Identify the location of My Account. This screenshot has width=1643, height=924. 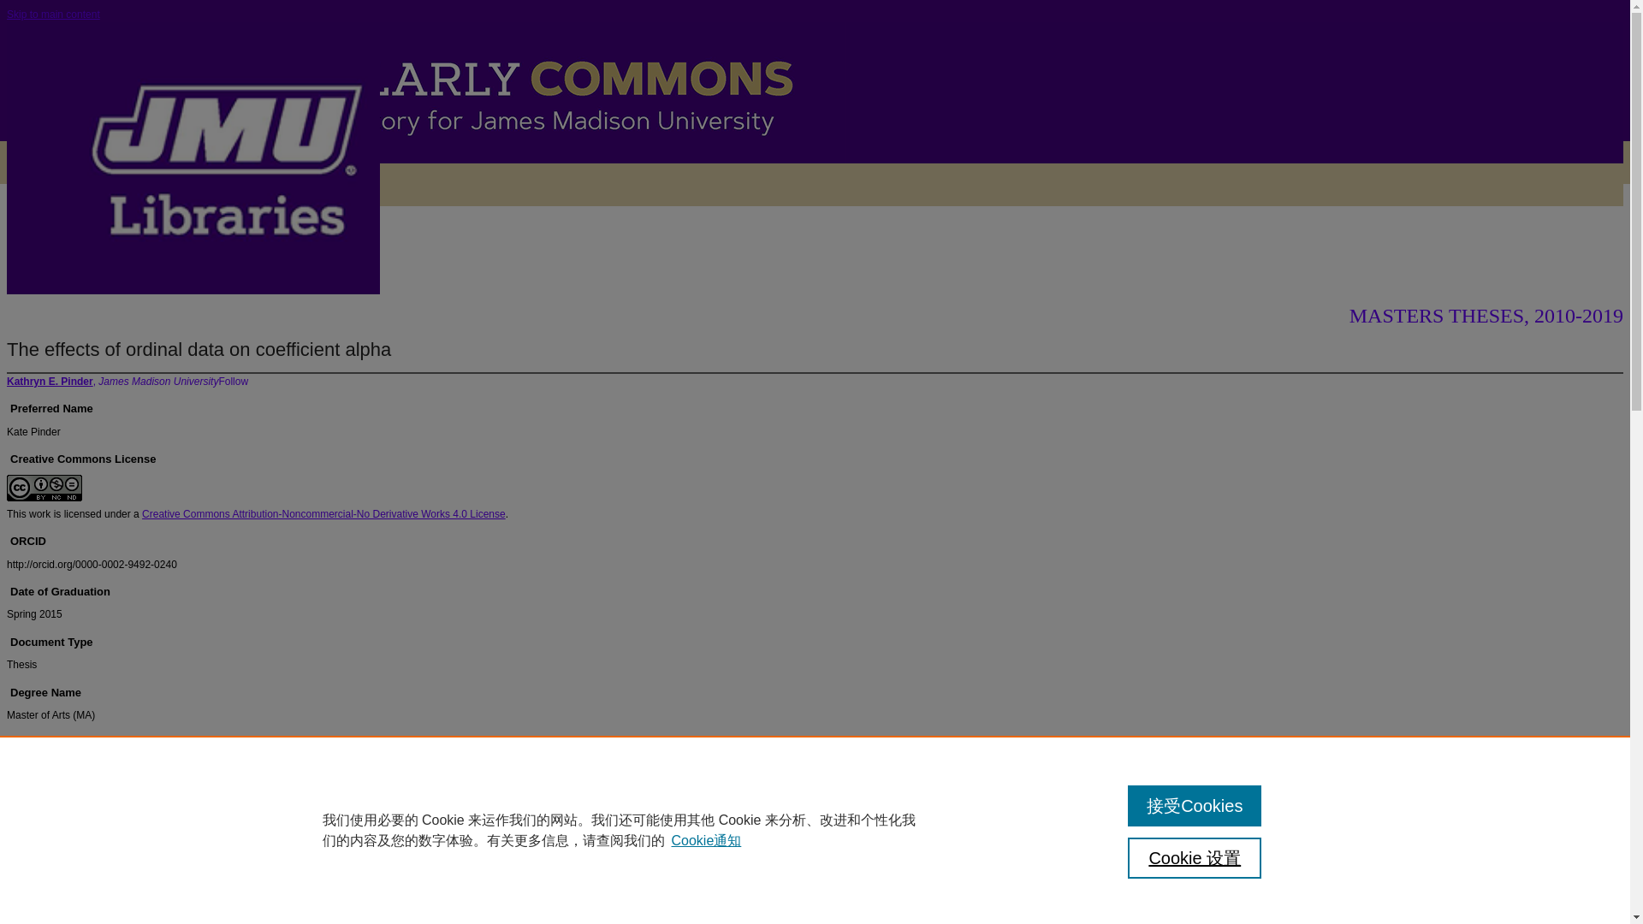
(258, 185).